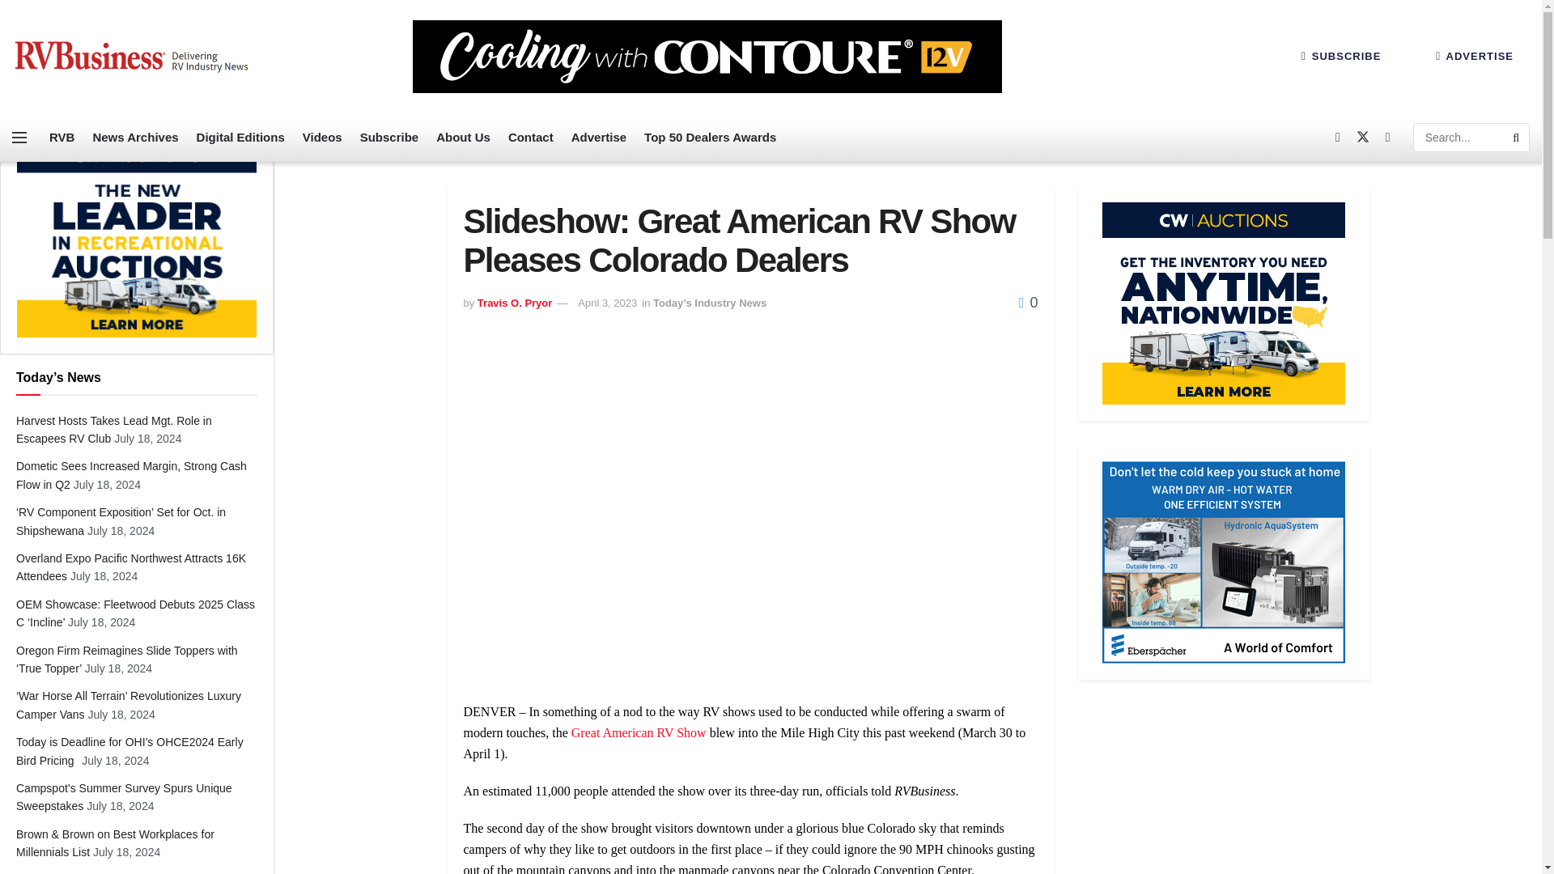  Describe the element at coordinates (130, 566) in the screenshot. I see `Overland Expo Pacific Northwest Attracts 16K Attendees` at that location.